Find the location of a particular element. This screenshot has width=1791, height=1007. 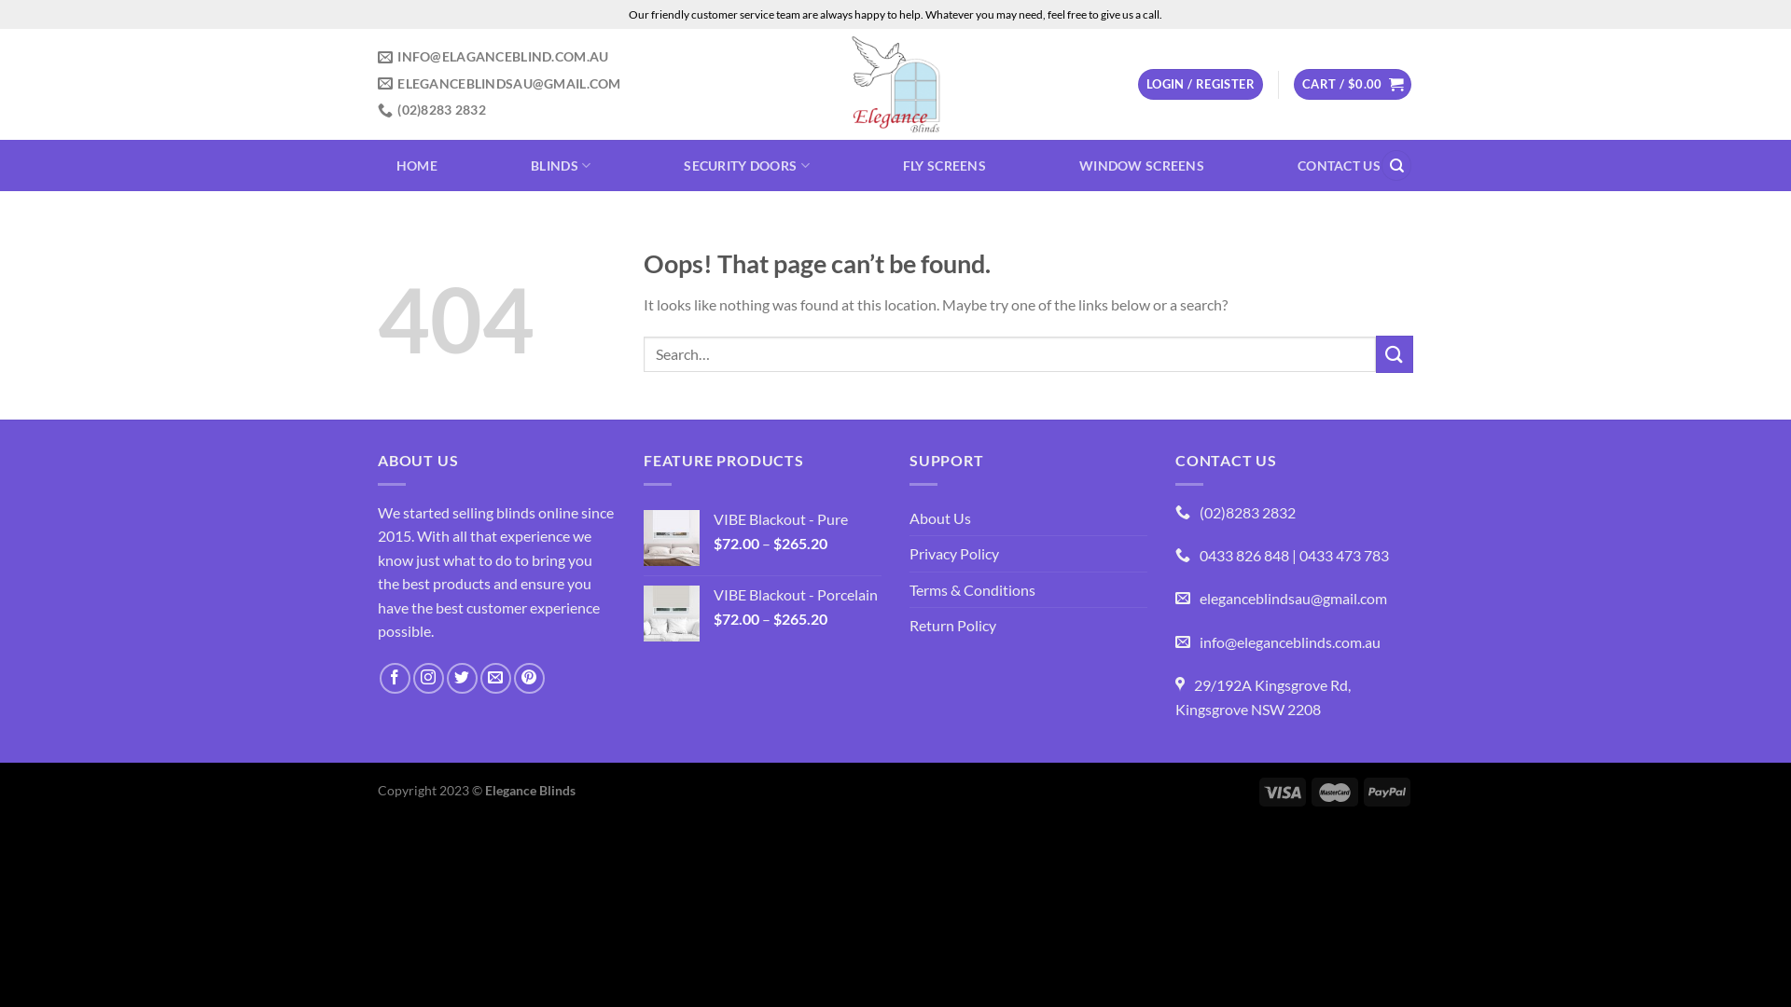

Elegance Blinds is located at coordinates (895, 84).